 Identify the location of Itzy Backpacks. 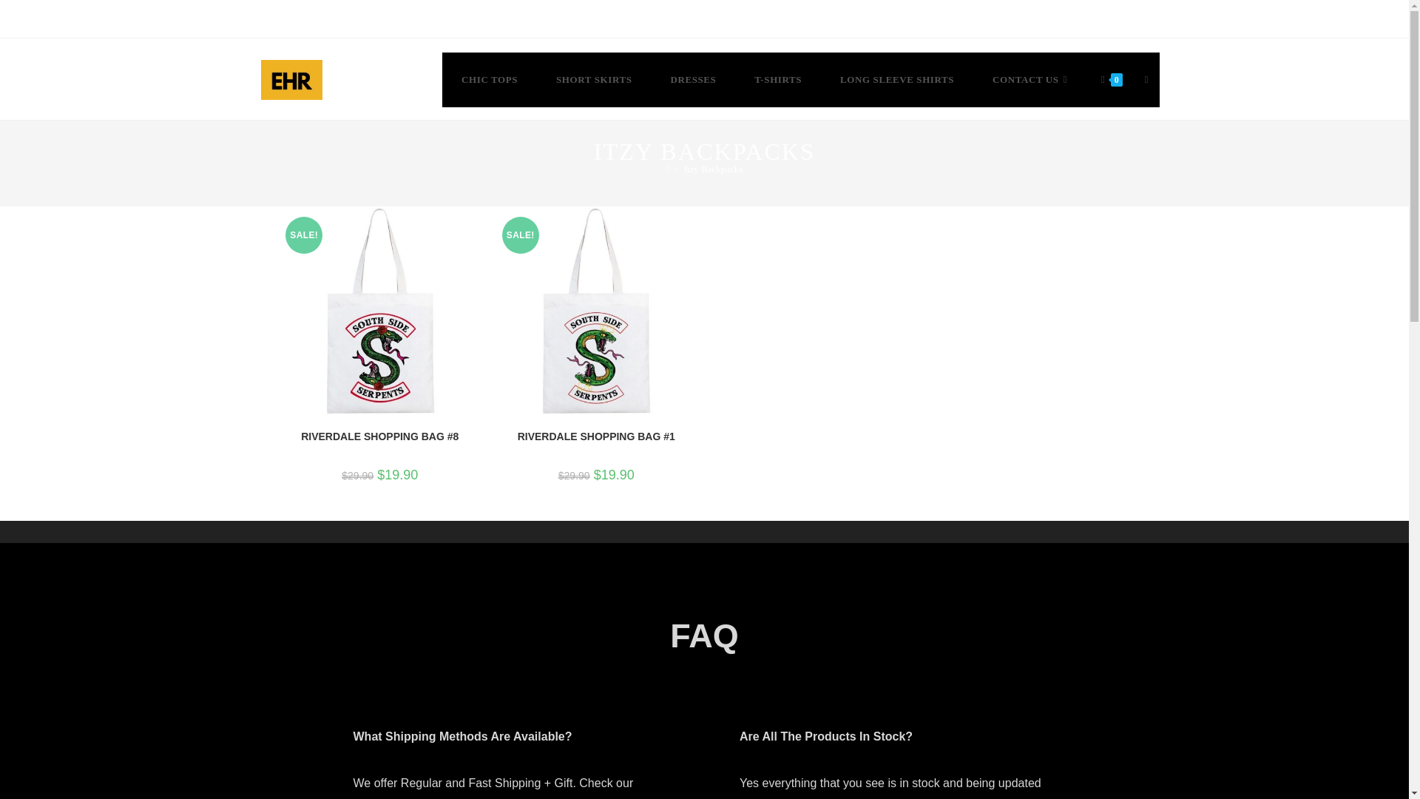
(713, 169).